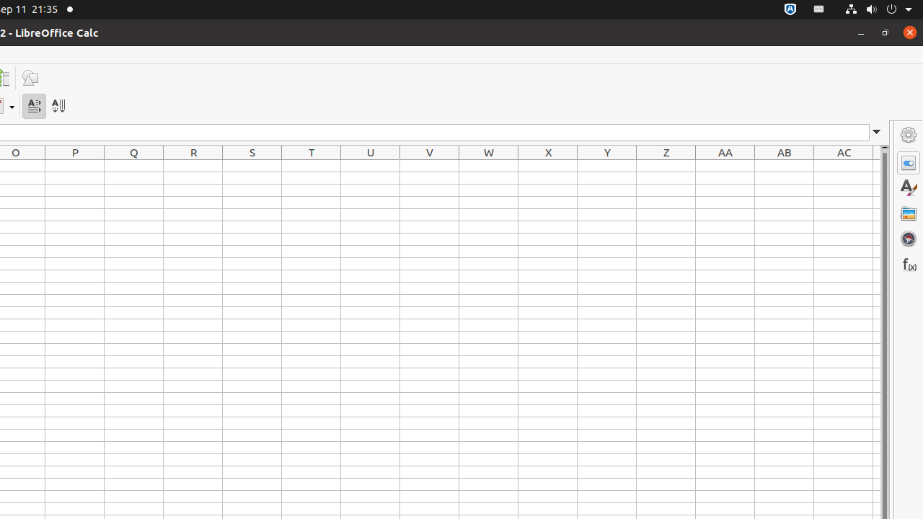  I want to click on Navigator, so click(909, 239).